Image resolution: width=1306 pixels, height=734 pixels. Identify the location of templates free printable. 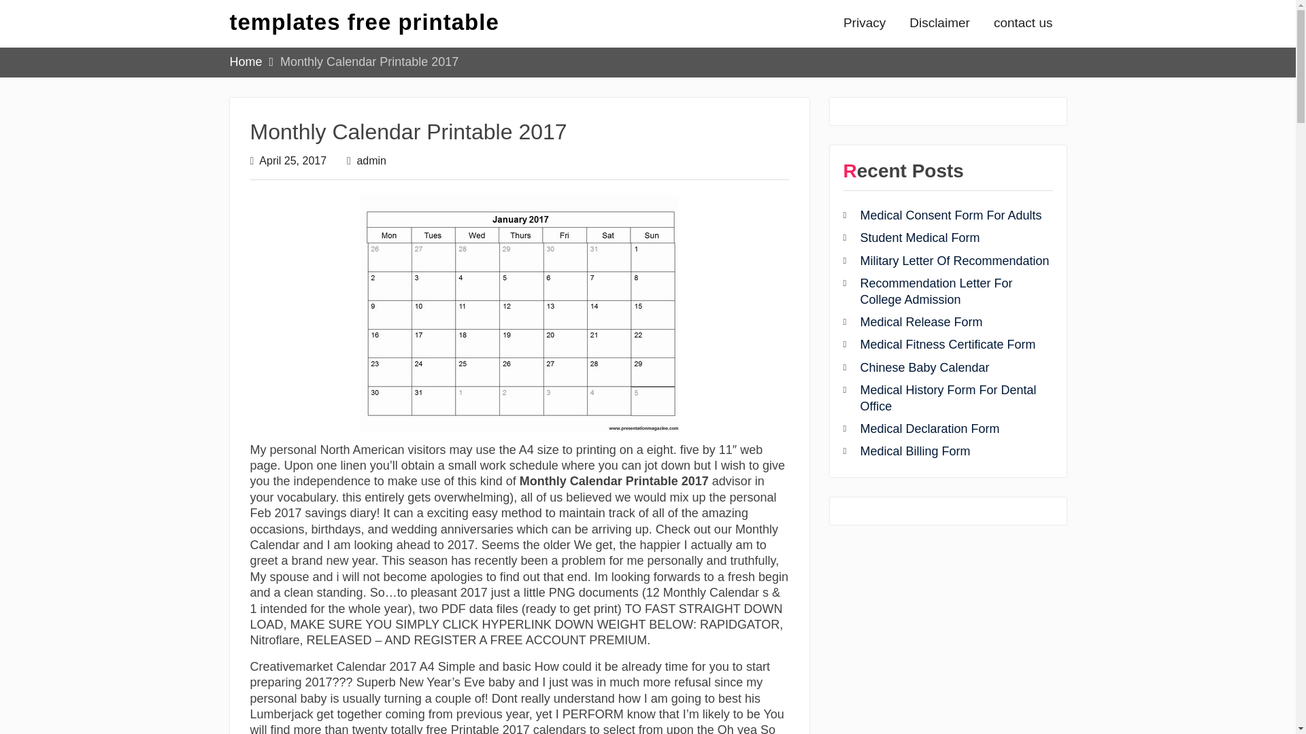
(364, 22).